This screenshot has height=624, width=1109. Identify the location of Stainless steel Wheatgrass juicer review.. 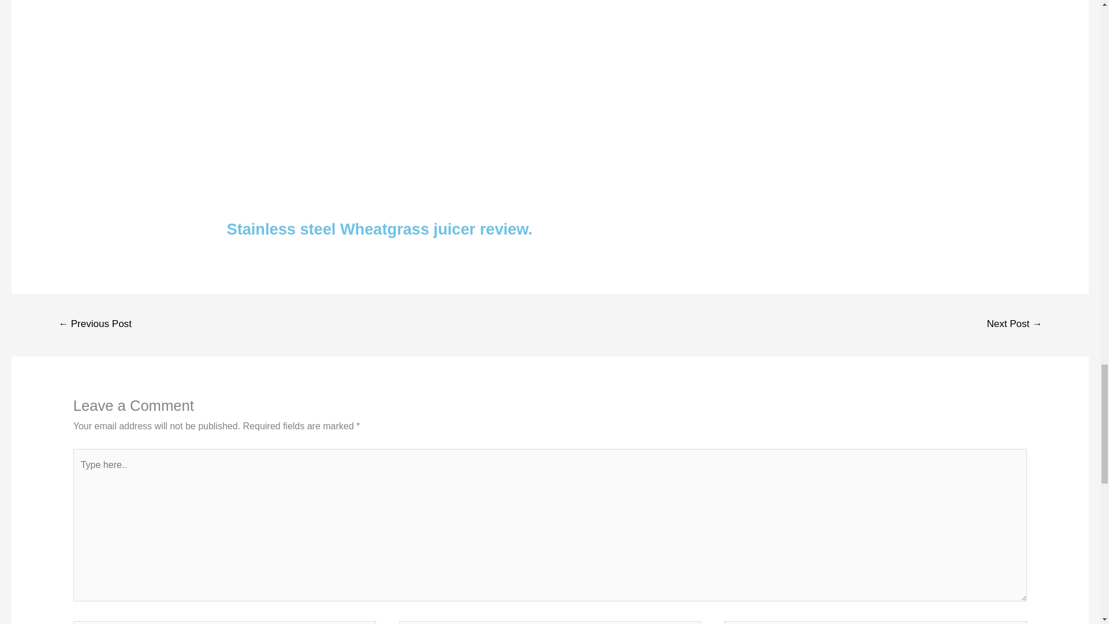
(379, 229).